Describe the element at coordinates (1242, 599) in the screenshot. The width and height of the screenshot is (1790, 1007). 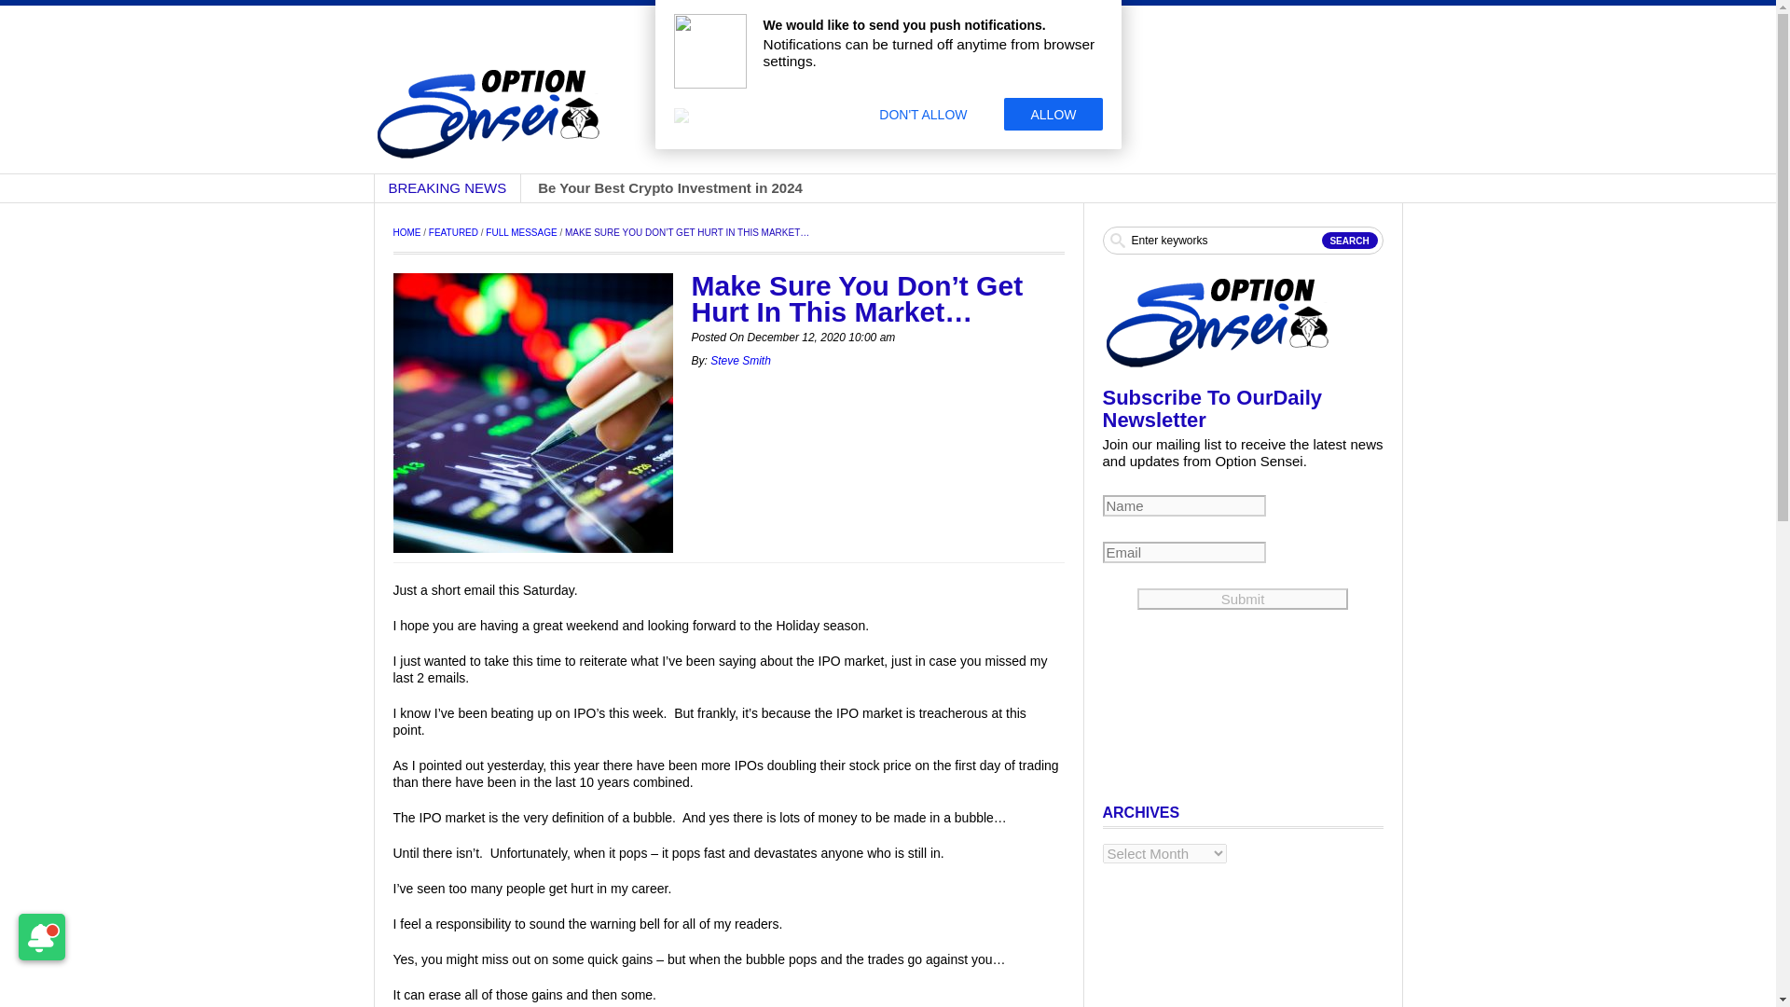
I see `Submit` at that location.